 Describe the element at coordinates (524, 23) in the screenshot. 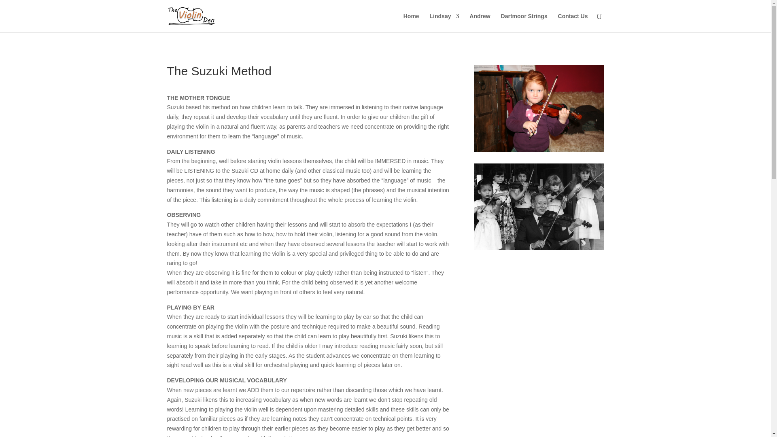

I see `Dartmoor Strings` at that location.